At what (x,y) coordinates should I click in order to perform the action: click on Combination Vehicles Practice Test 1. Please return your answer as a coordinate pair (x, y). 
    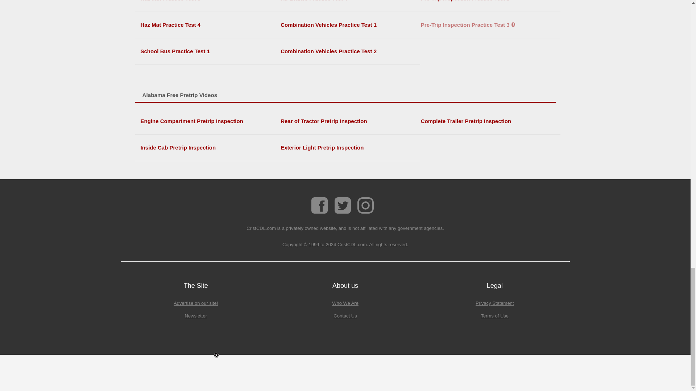
    Looking at the image, I should click on (347, 25).